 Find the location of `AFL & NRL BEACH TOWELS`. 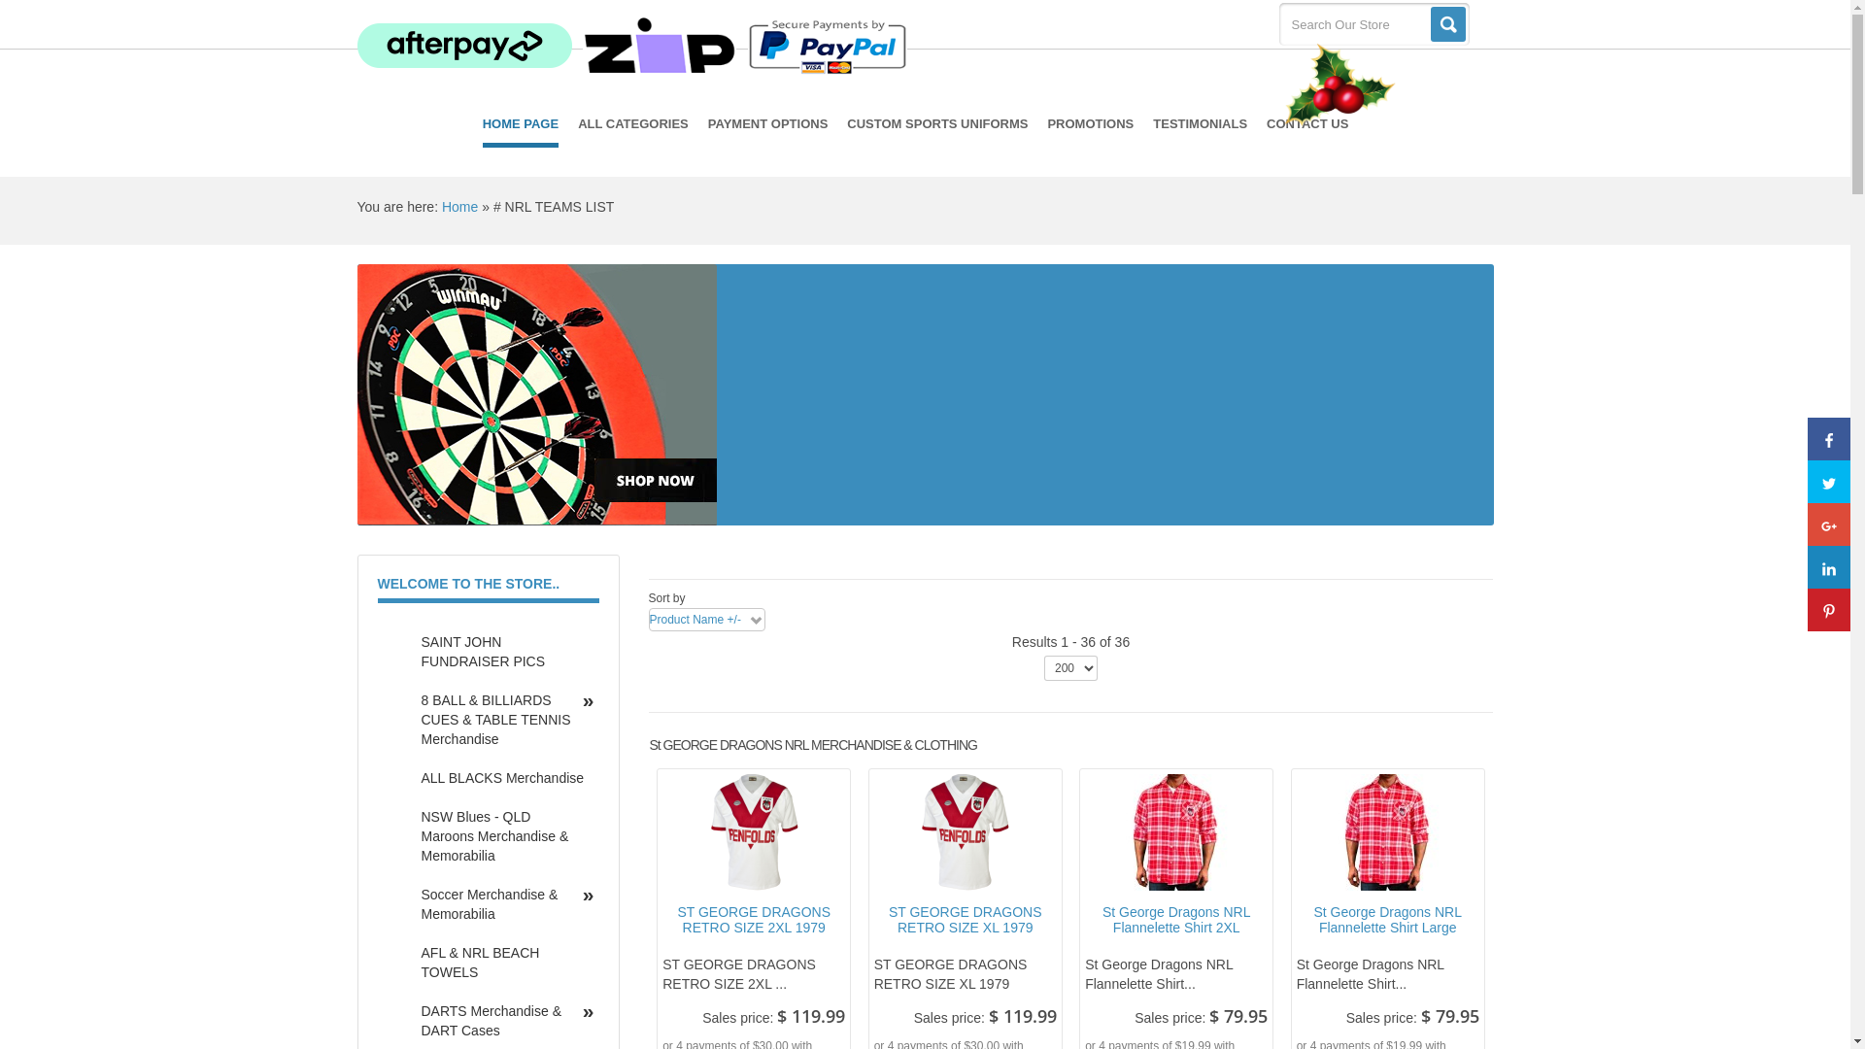

AFL & NRL BEACH TOWELS is located at coordinates (502, 963).